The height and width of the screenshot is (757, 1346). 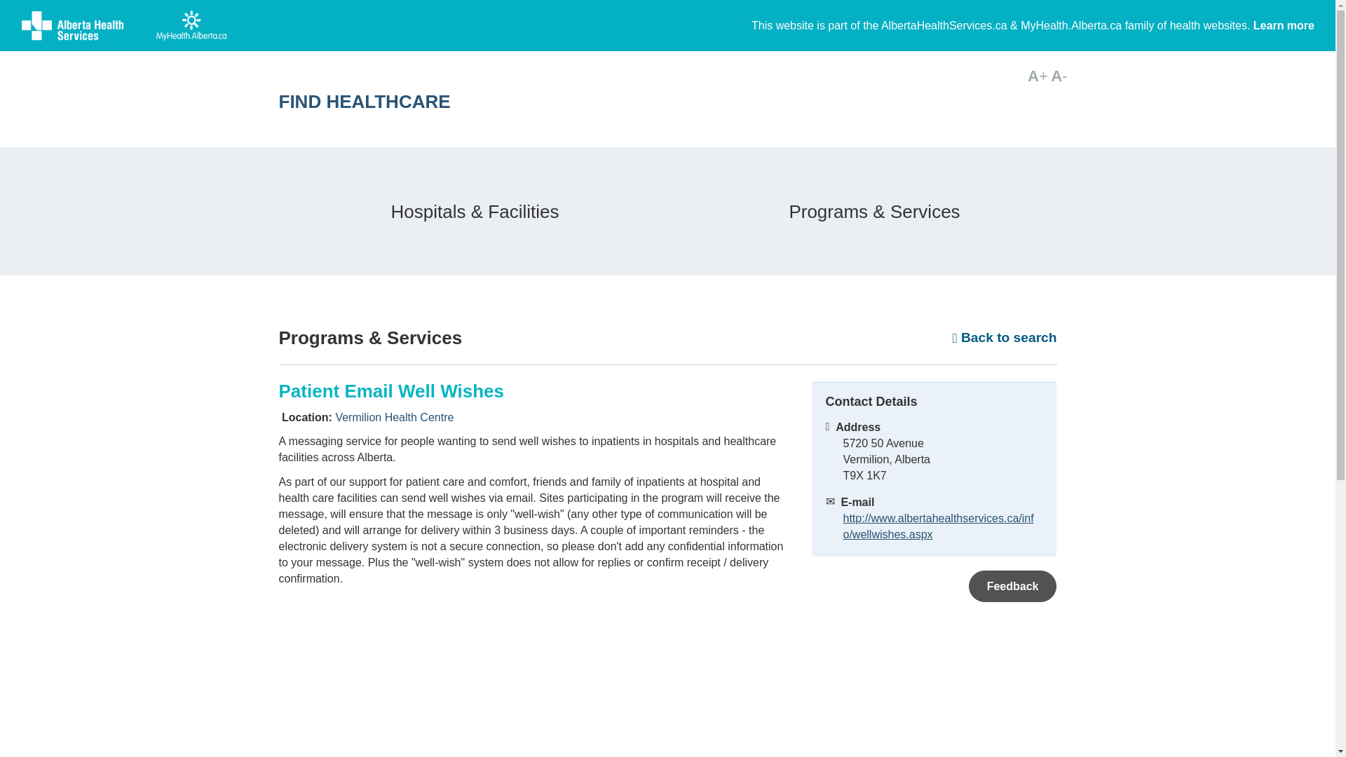 What do you see at coordinates (394, 417) in the screenshot?
I see `Vermilion Health Centre` at bounding box center [394, 417].